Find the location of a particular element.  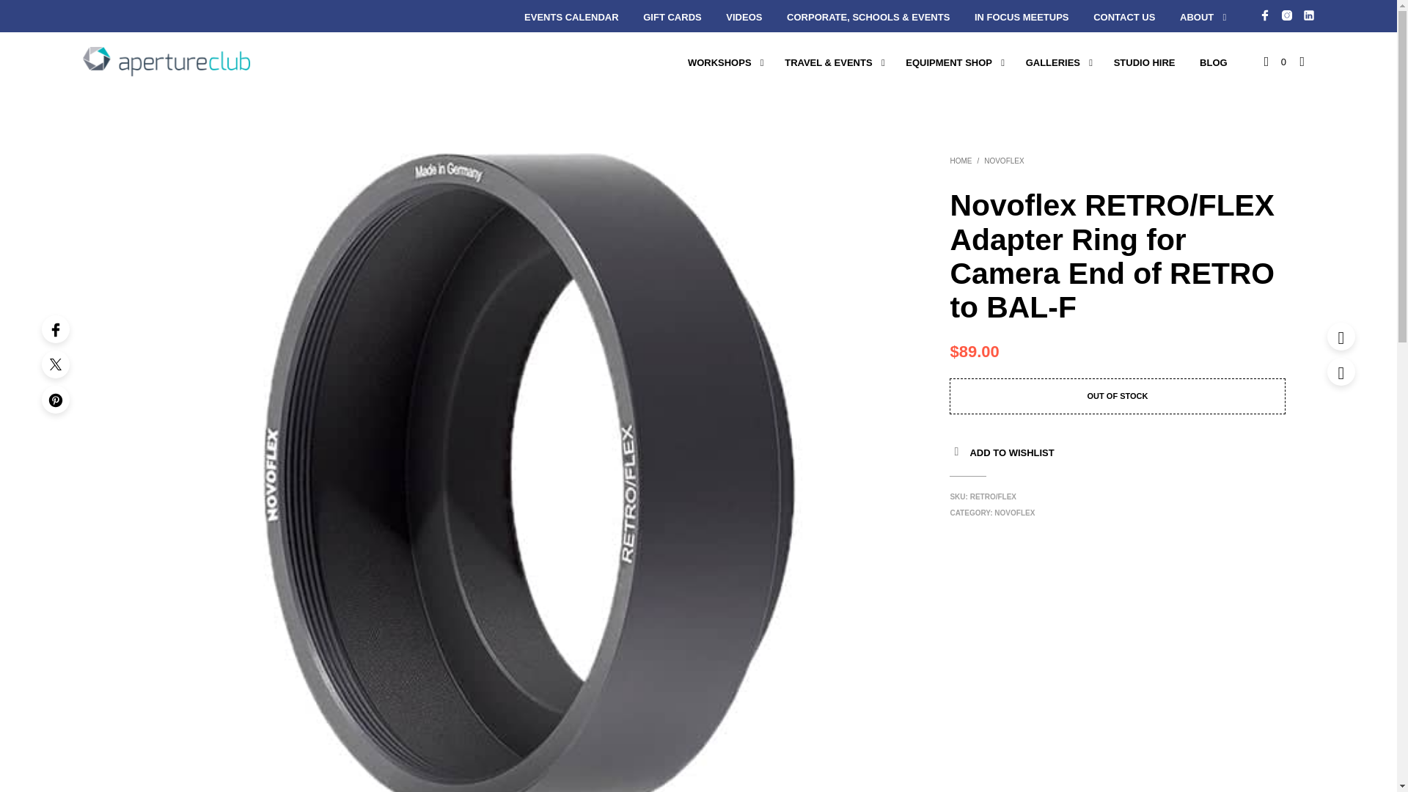

The Aperture Club Instagram is located at coordinates (1286, 15).